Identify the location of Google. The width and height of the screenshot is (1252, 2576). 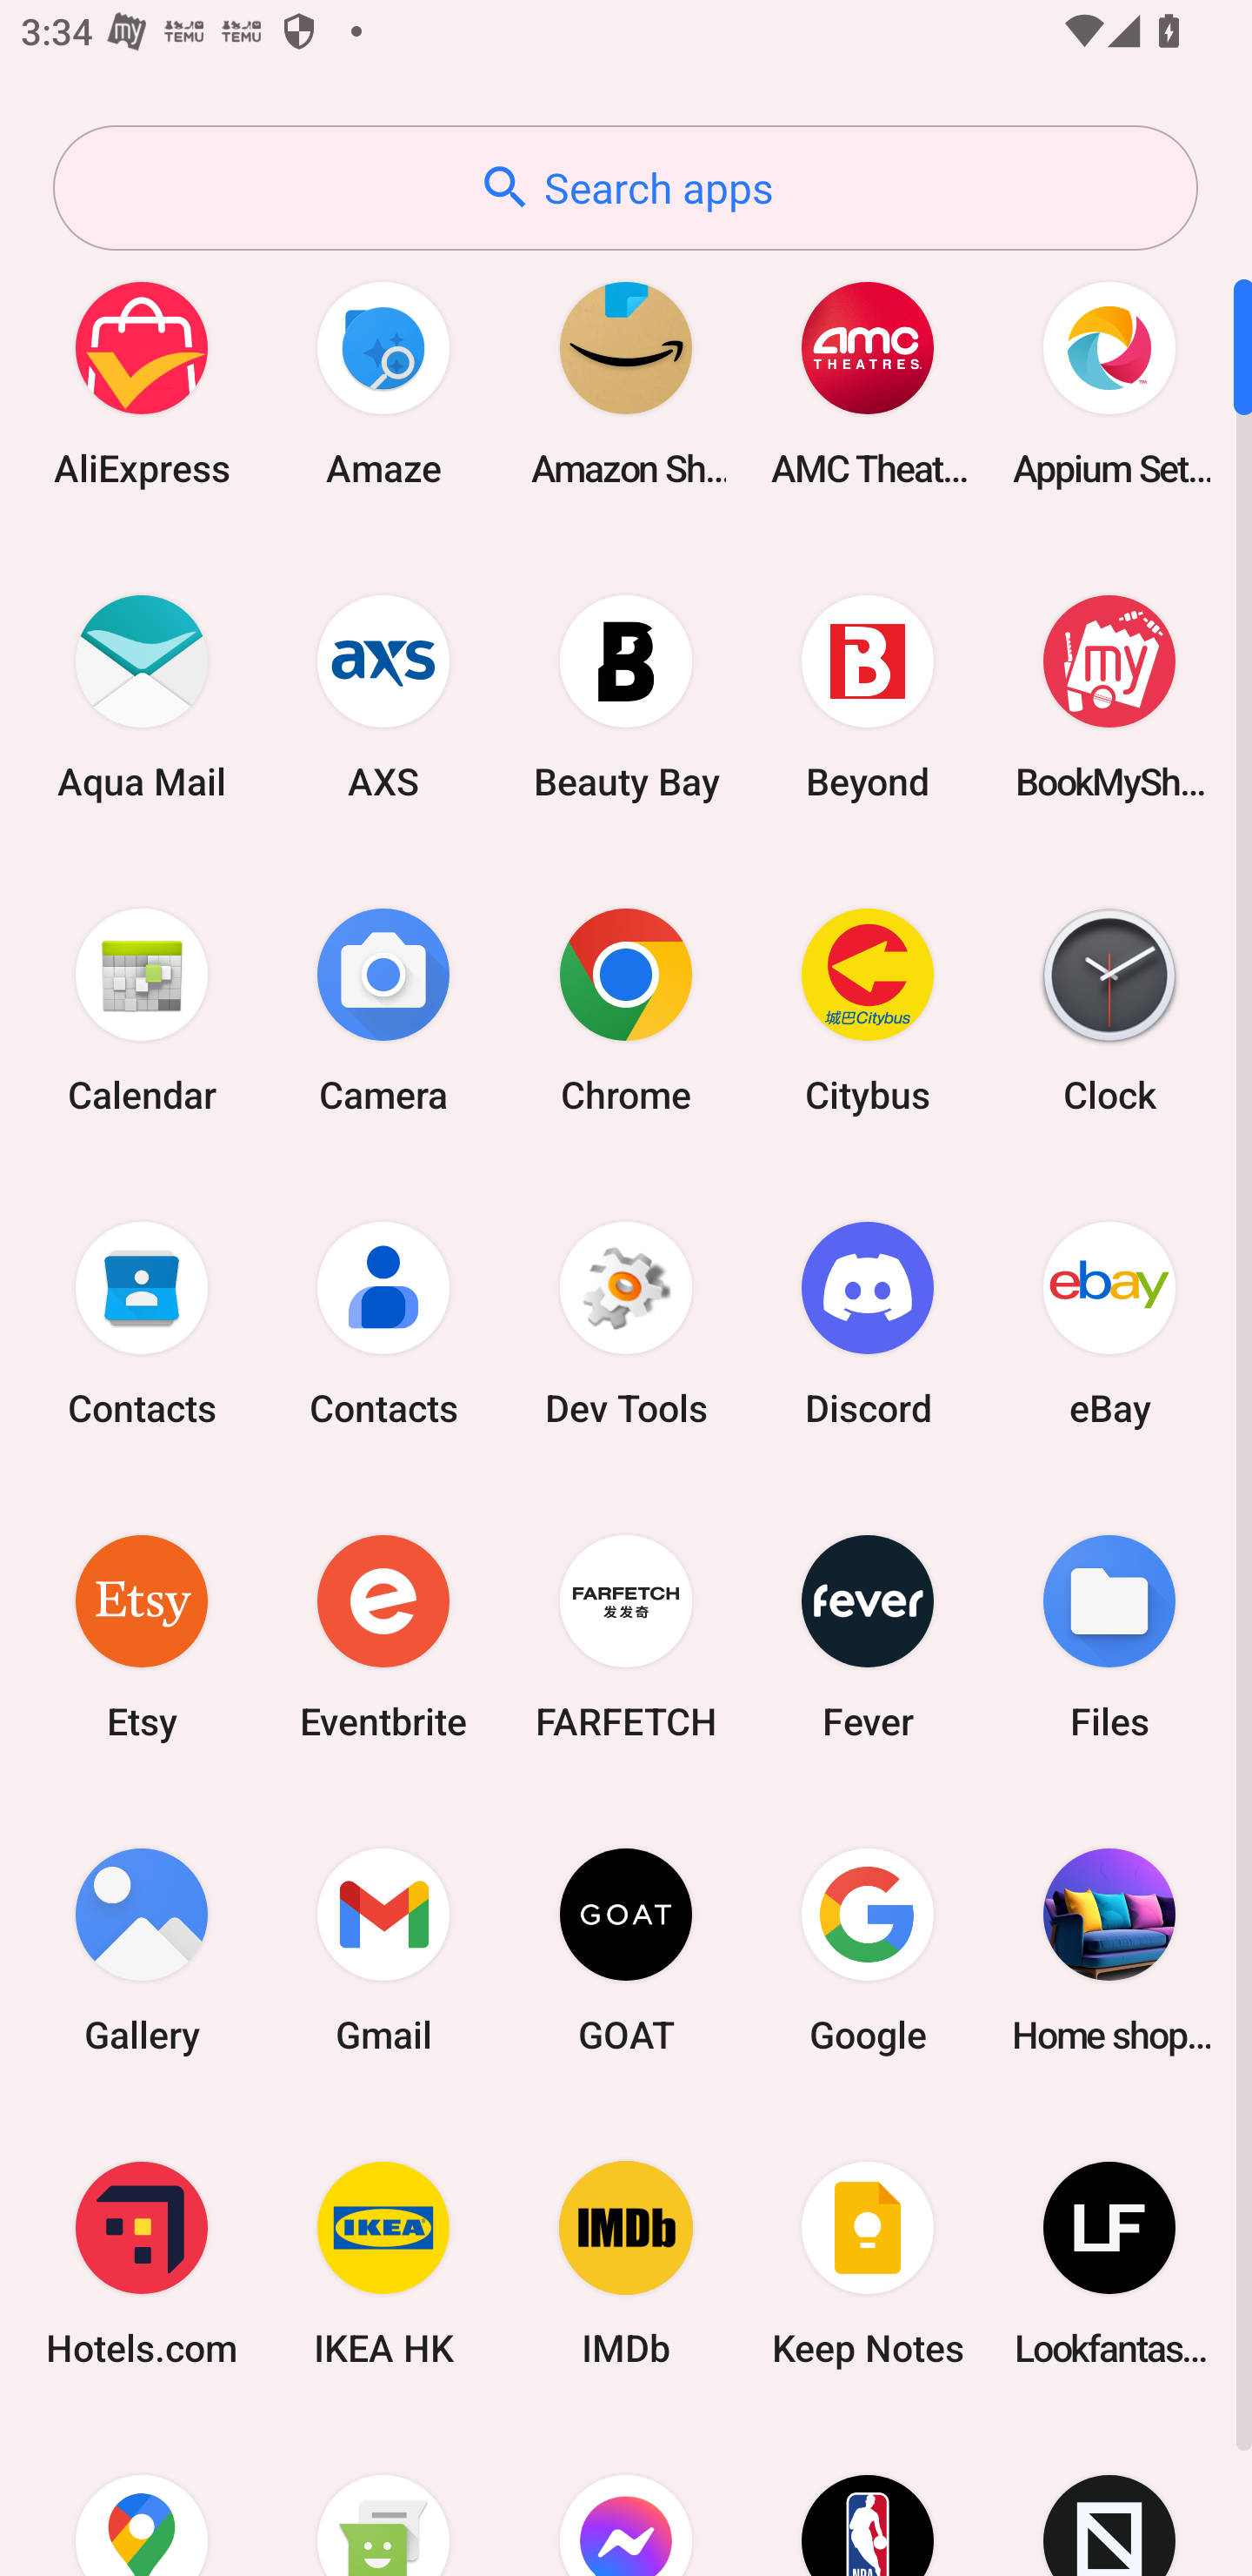
(868, 1949).